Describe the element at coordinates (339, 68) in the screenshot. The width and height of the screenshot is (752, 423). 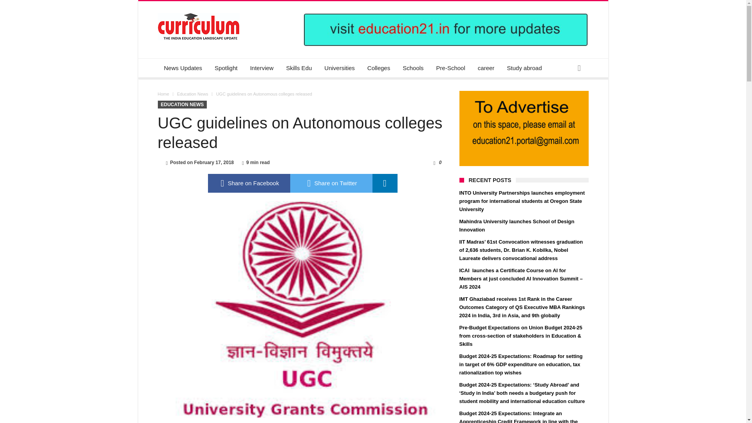
I see `Universities` at that location.